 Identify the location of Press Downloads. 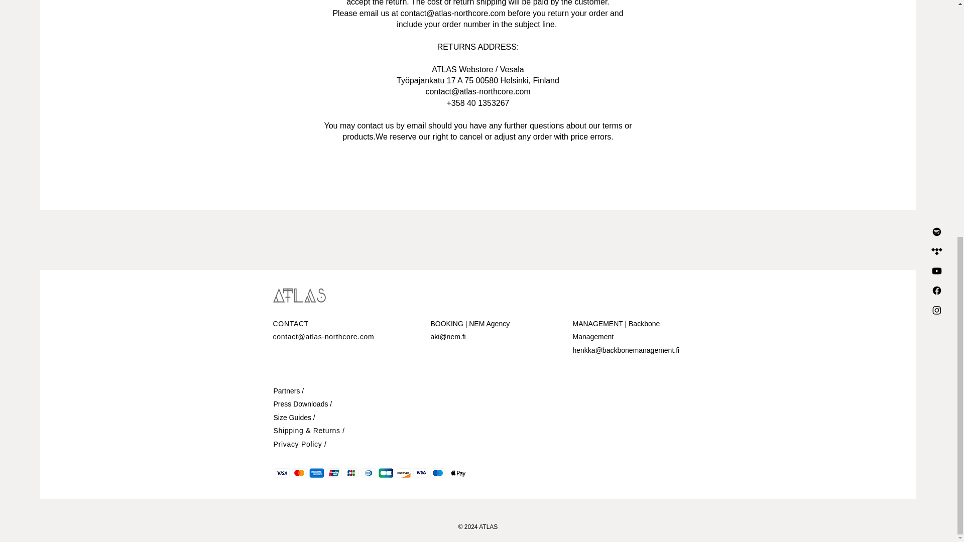
(300, 404).